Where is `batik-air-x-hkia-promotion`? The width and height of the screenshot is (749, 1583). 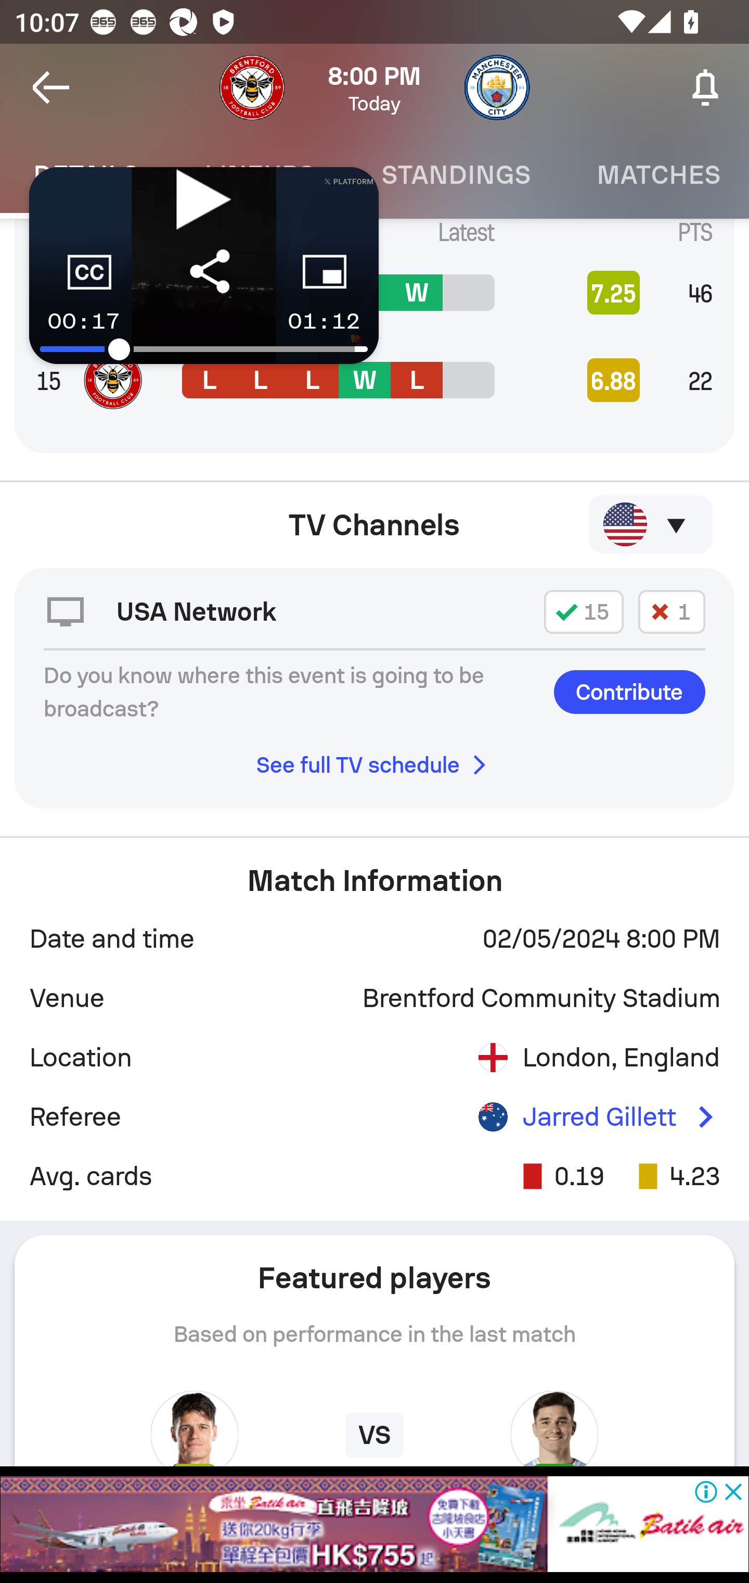 batik-air-x-hkia-promotion is located at coordinates (374, 1524).